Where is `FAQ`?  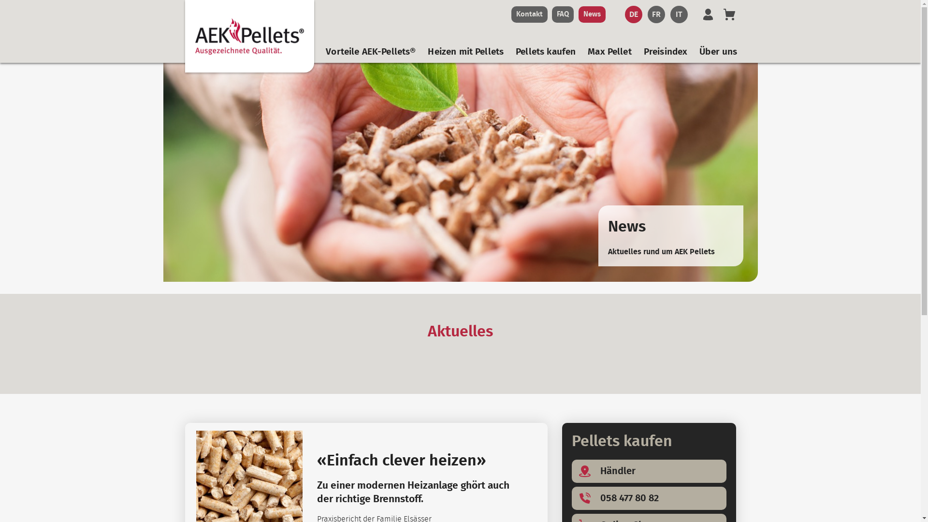
FAQ is located at coordinates (563, 14).